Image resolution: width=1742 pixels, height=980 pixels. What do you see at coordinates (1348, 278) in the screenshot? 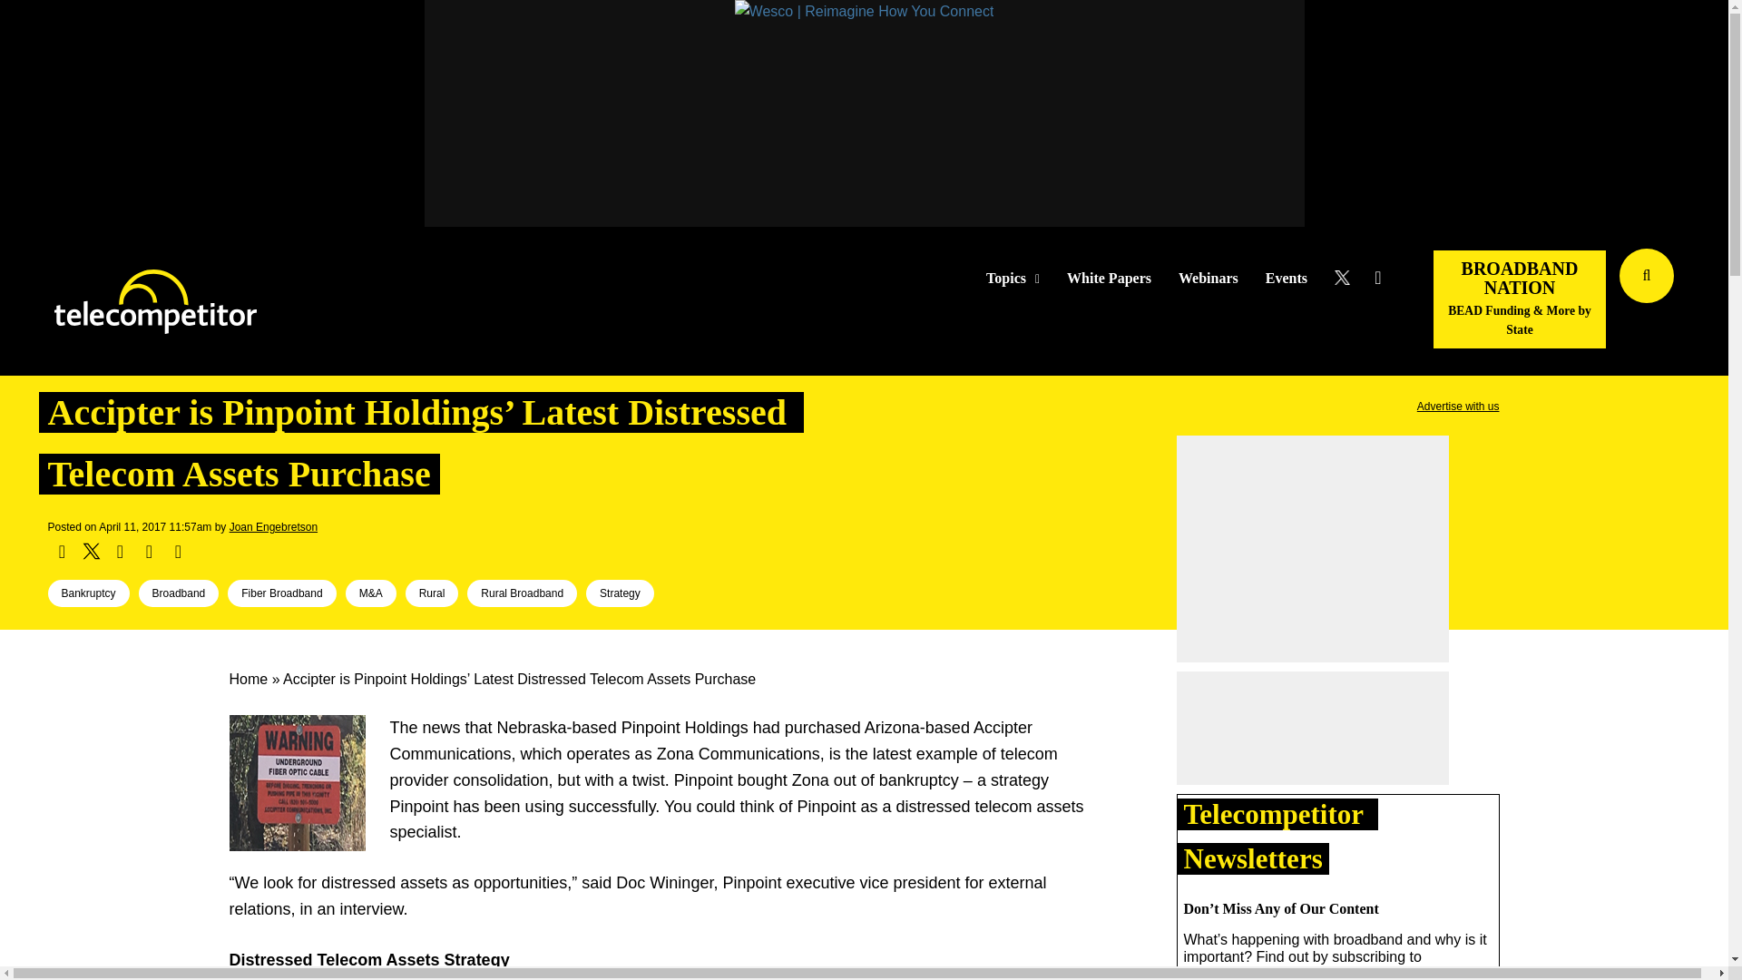
I see `Follow Us on Twitter` at bounding box center [1348, 278].